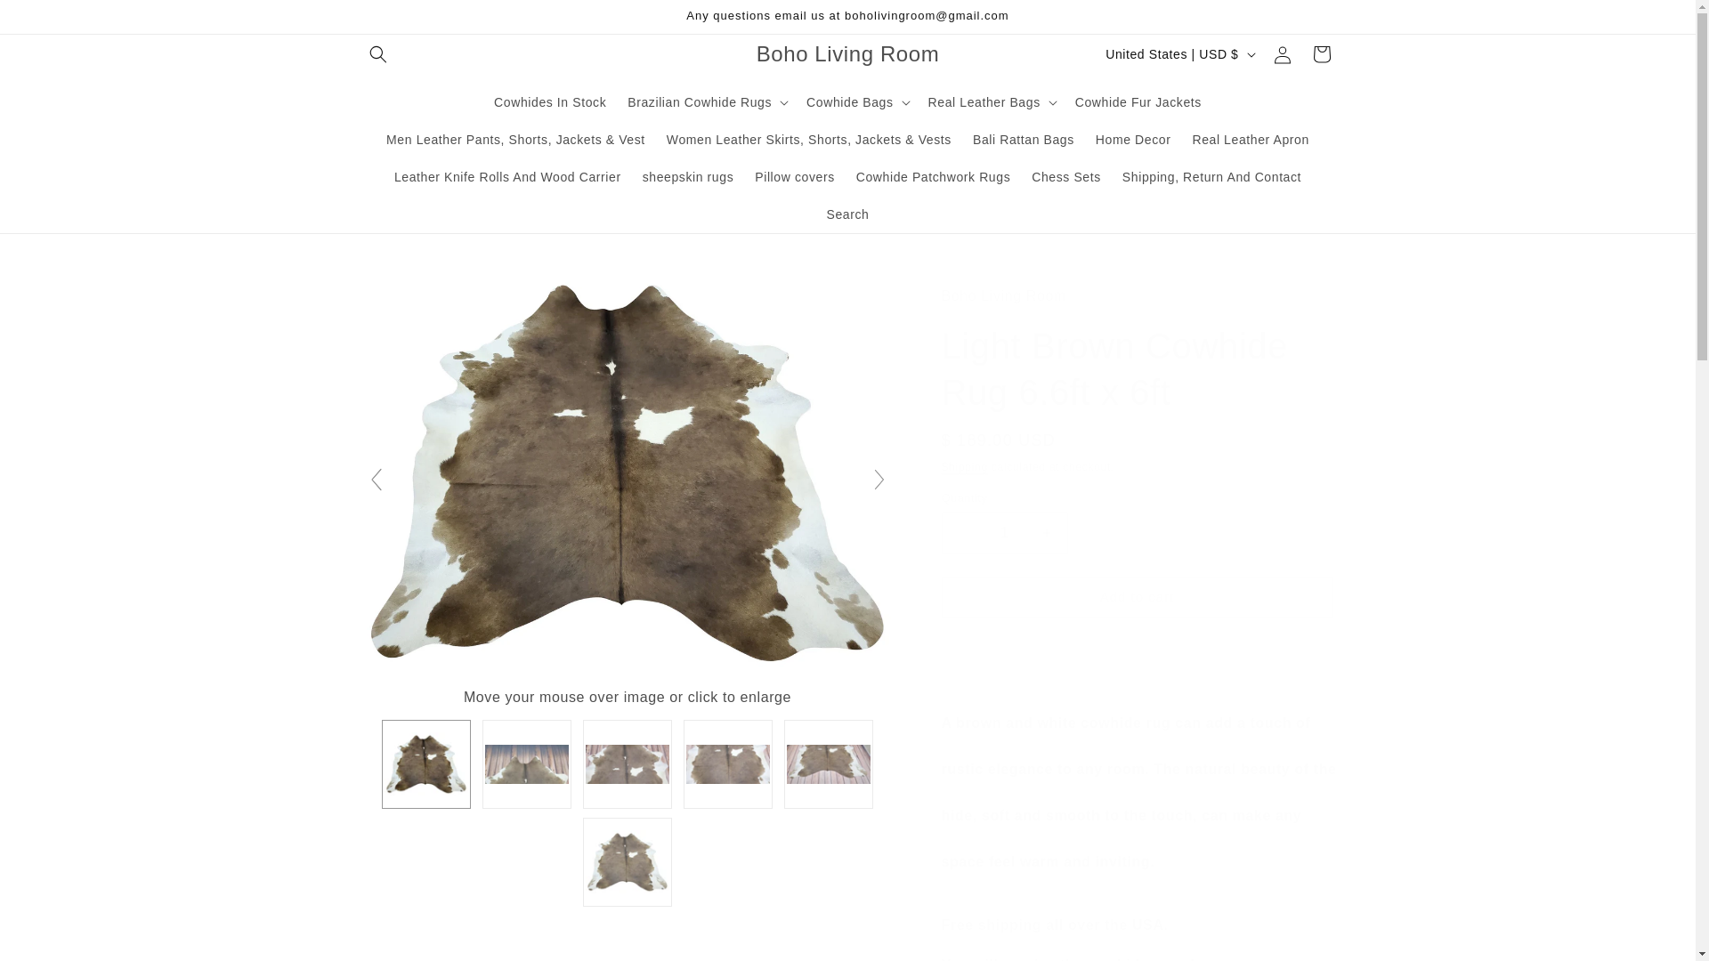 The width and height of the screenshot is (1709, 961). Describe the element at coordinates (1004, 533) in the screenshot. I see `1` at that location.